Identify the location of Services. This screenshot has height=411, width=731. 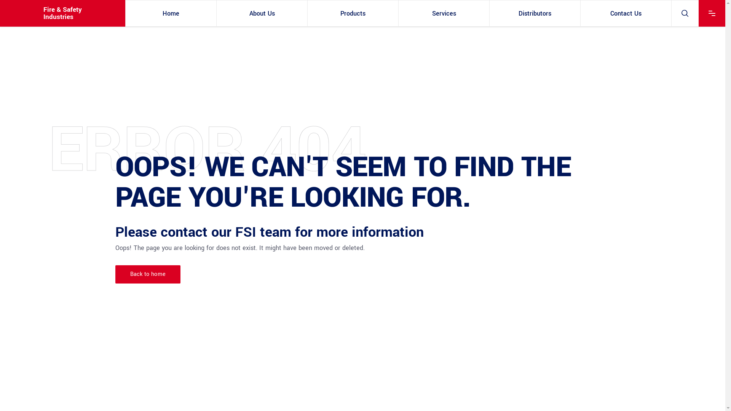
(444, 13).